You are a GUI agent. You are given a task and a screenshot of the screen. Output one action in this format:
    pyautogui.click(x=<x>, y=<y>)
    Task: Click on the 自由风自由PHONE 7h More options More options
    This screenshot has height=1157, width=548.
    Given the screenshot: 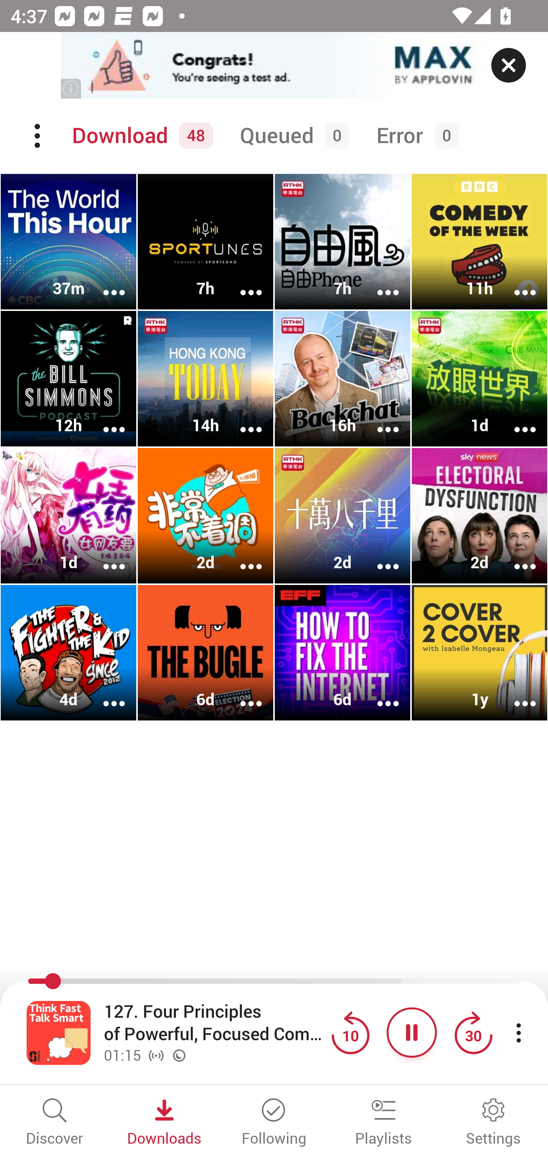 What is the action you would take?
    pyautogui.click(x=342, y=242)
    